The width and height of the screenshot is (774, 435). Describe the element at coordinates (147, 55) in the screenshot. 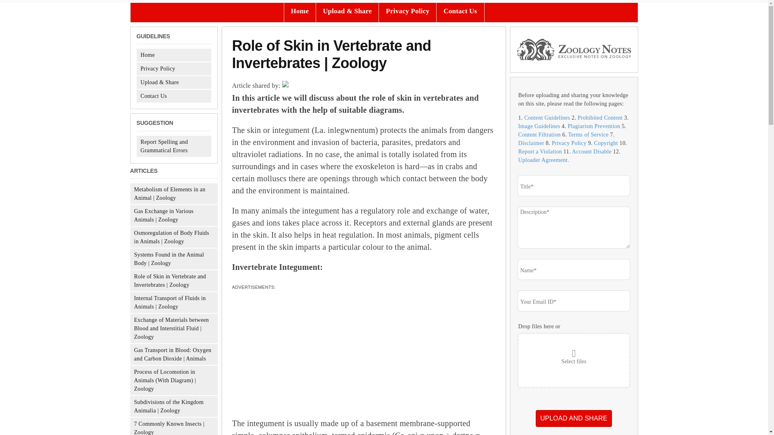

I see `Home` at that location.